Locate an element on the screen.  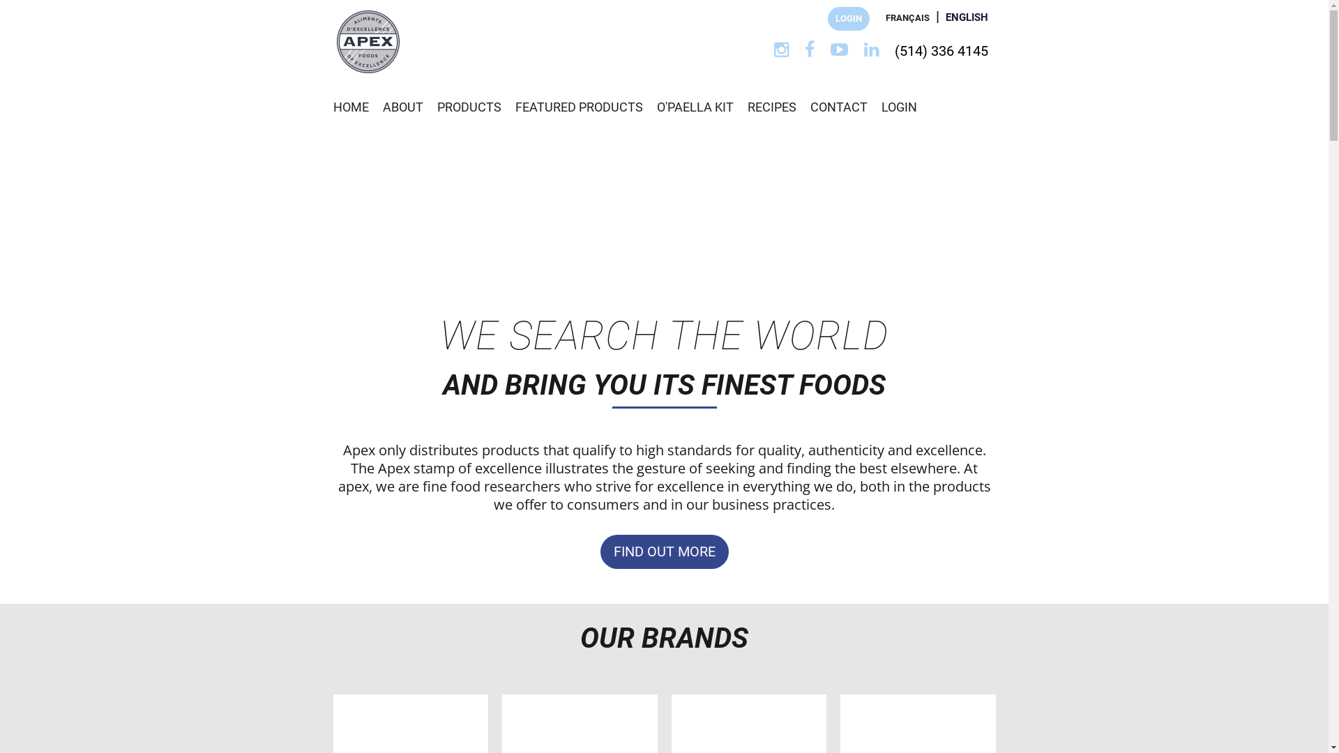
FIND OUT MORE is located at coordinates (664, 552).